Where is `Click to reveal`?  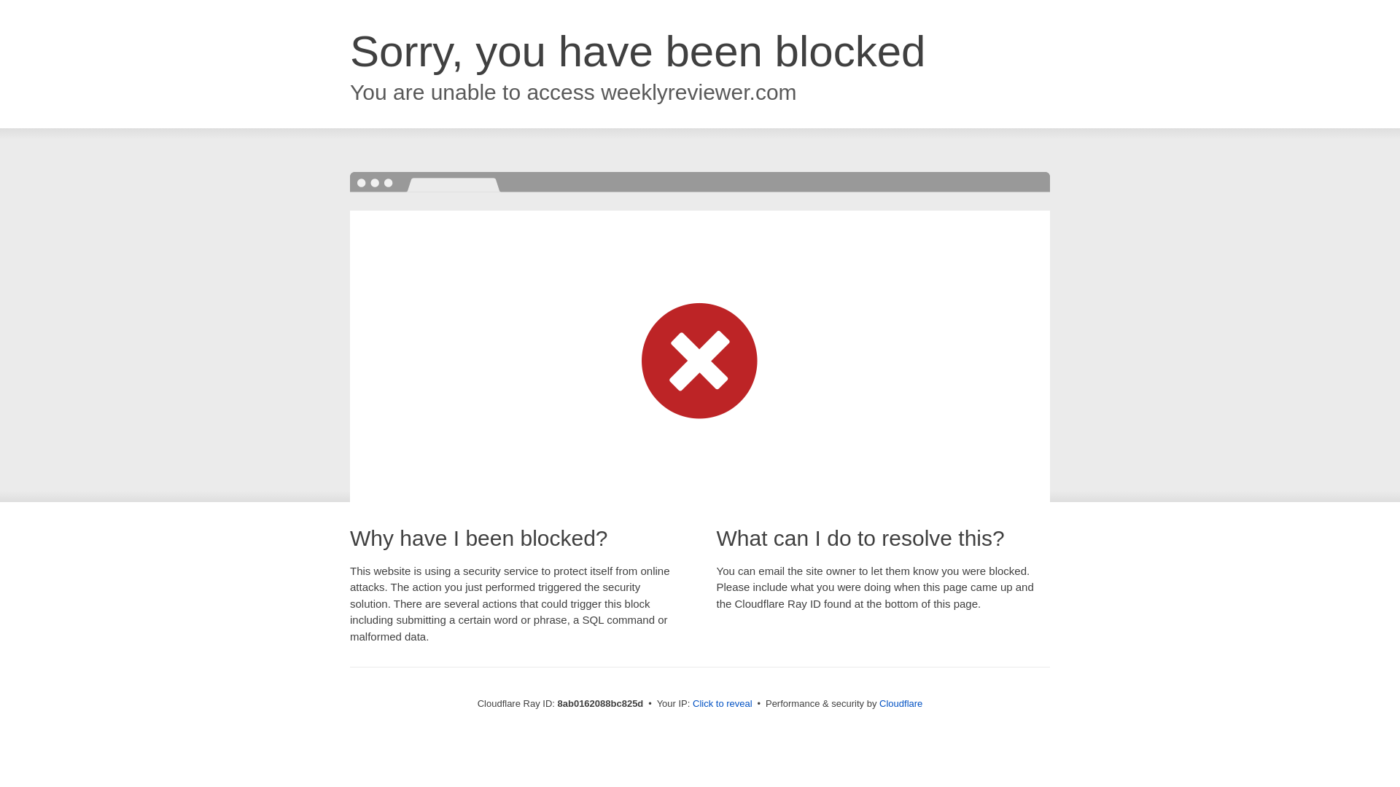 Click to reveal is located at coordinates (723, 704).